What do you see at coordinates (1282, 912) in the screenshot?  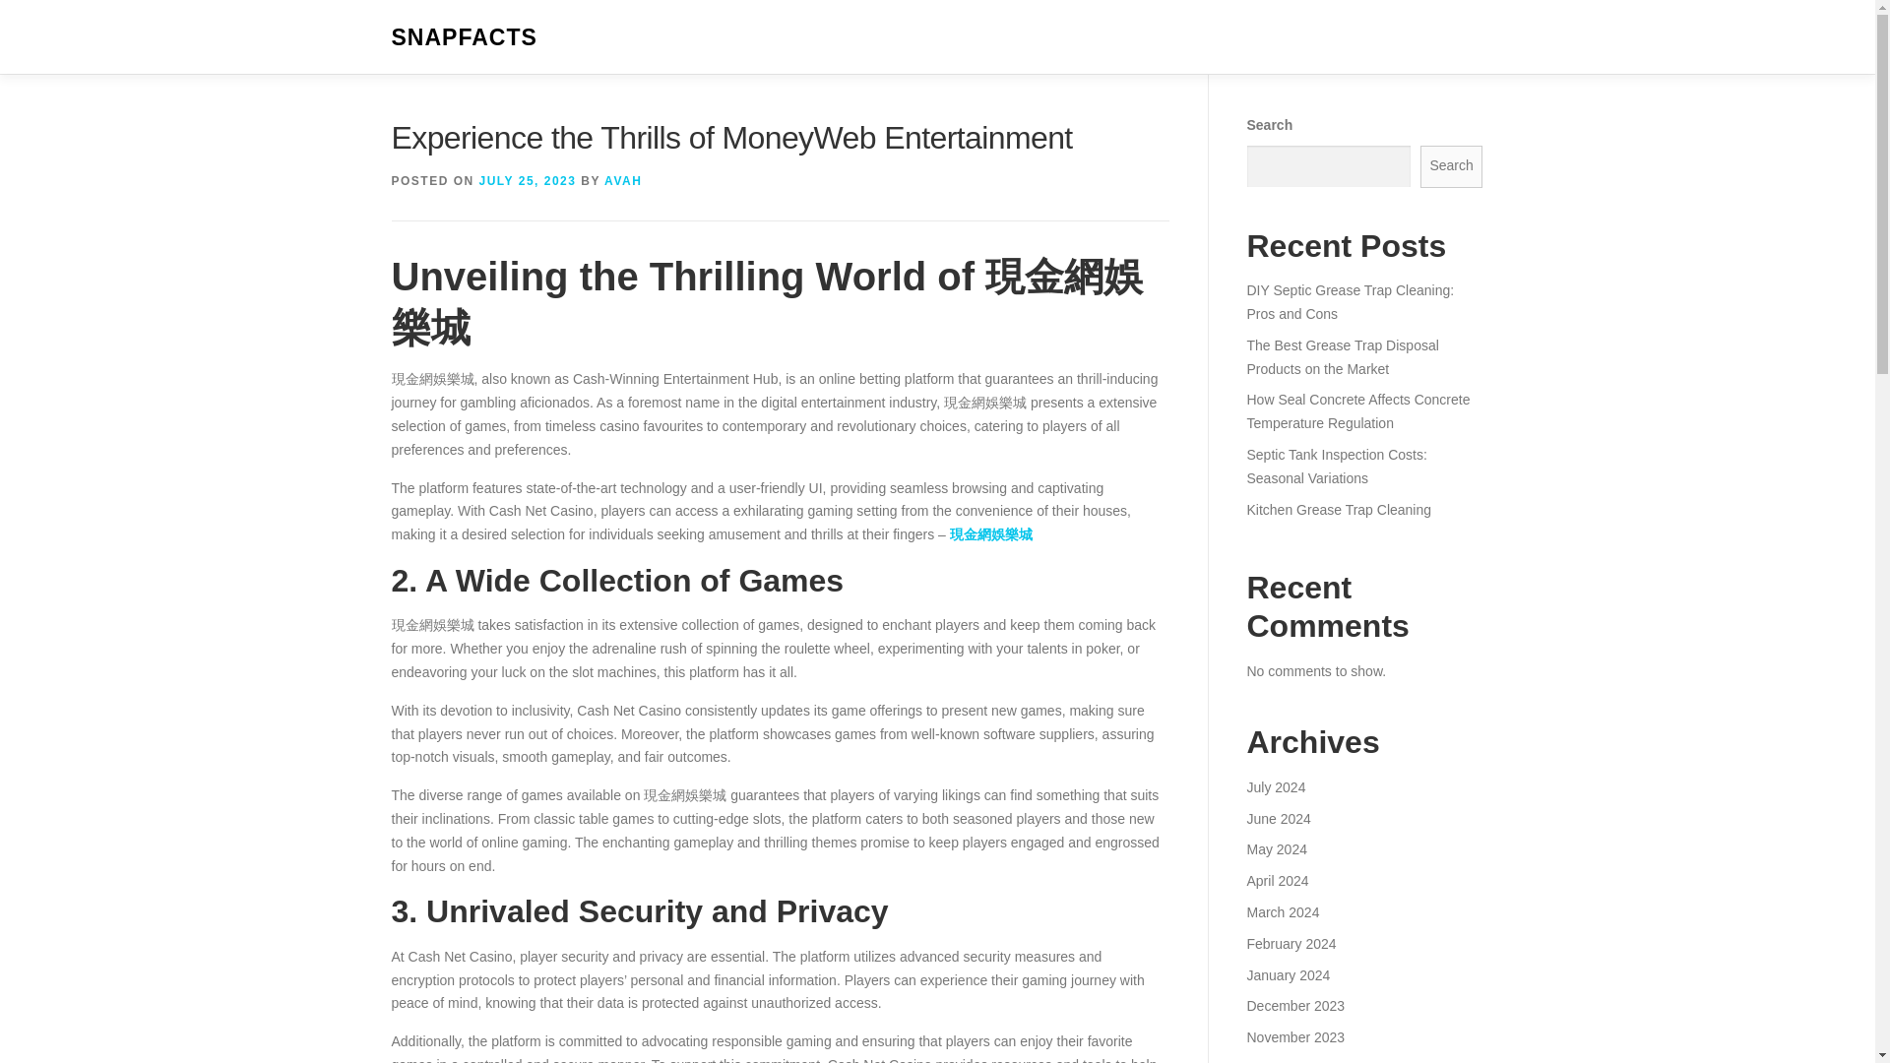 I see `March 2024` at bounding box center [1282, 912].